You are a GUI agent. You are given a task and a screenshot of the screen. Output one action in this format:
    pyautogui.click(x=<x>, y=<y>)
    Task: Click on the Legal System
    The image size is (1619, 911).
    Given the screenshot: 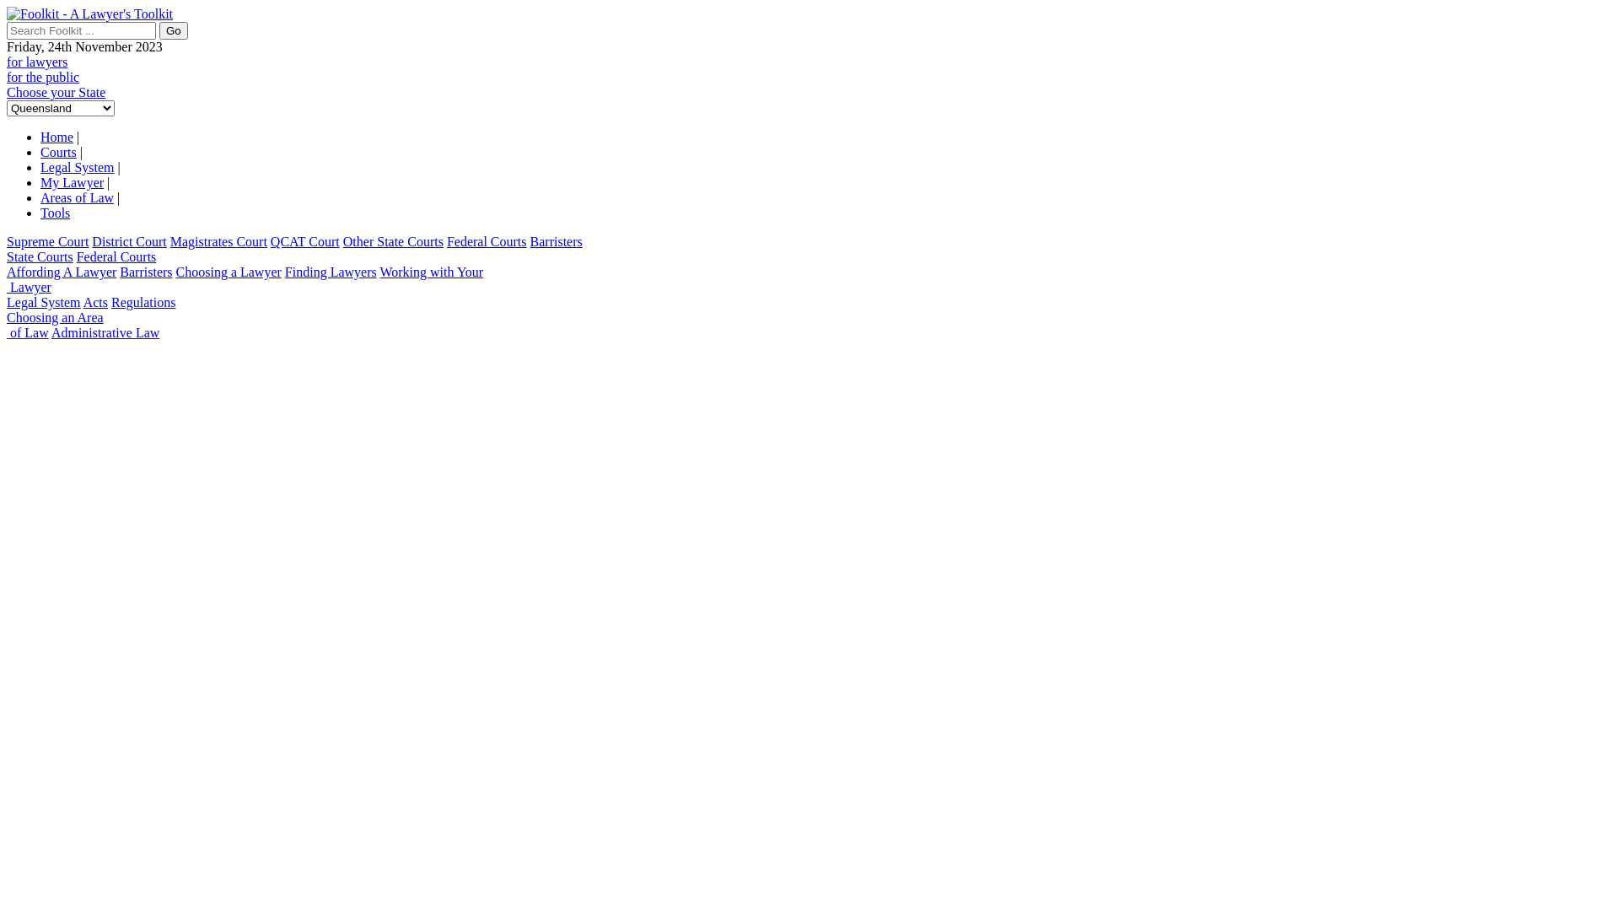 What is the action you would take?
    pyautogui.click(x=78, y=167)
    